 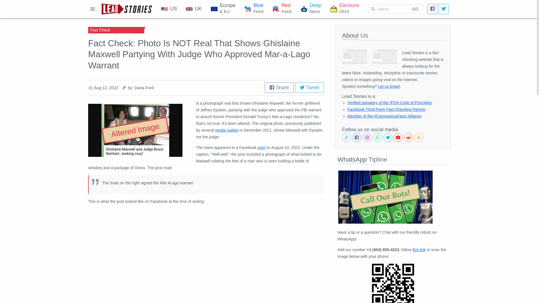 What do you see at coordinates (261, 148) in the screenshot?
I see `media` at bounding box center [261, 148].